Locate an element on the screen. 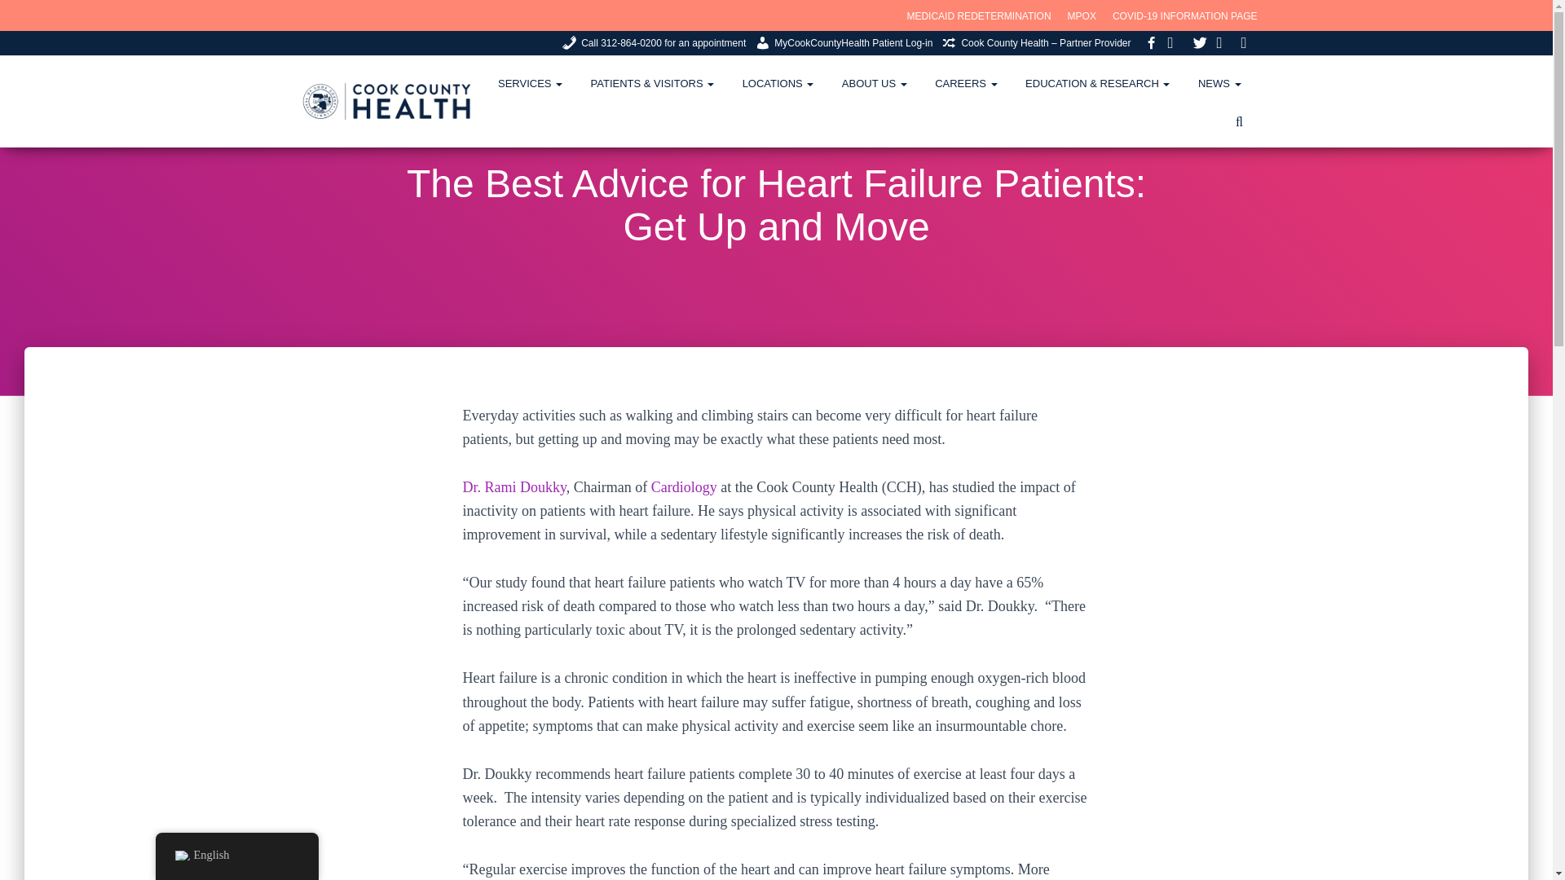 This screenshot has height=880, width=1565. Services is located at coordinates (530, 83).